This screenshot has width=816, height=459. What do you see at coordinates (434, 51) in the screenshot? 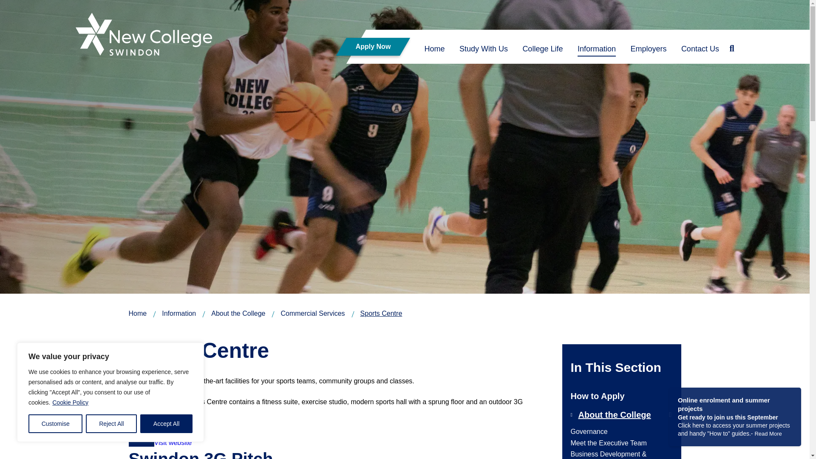
I see `Home` at bounding box center [434, 51].